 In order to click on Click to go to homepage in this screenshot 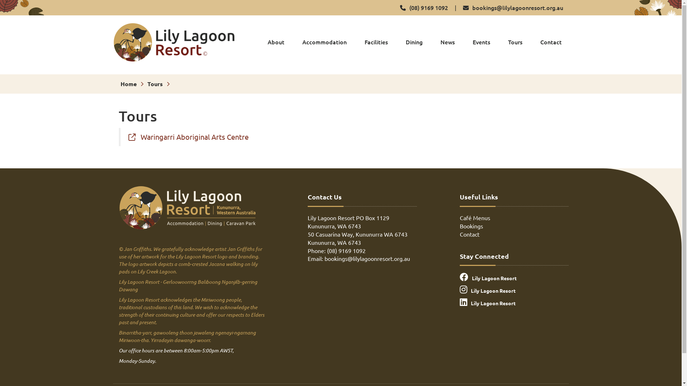, I will do `click(187, 208)`.